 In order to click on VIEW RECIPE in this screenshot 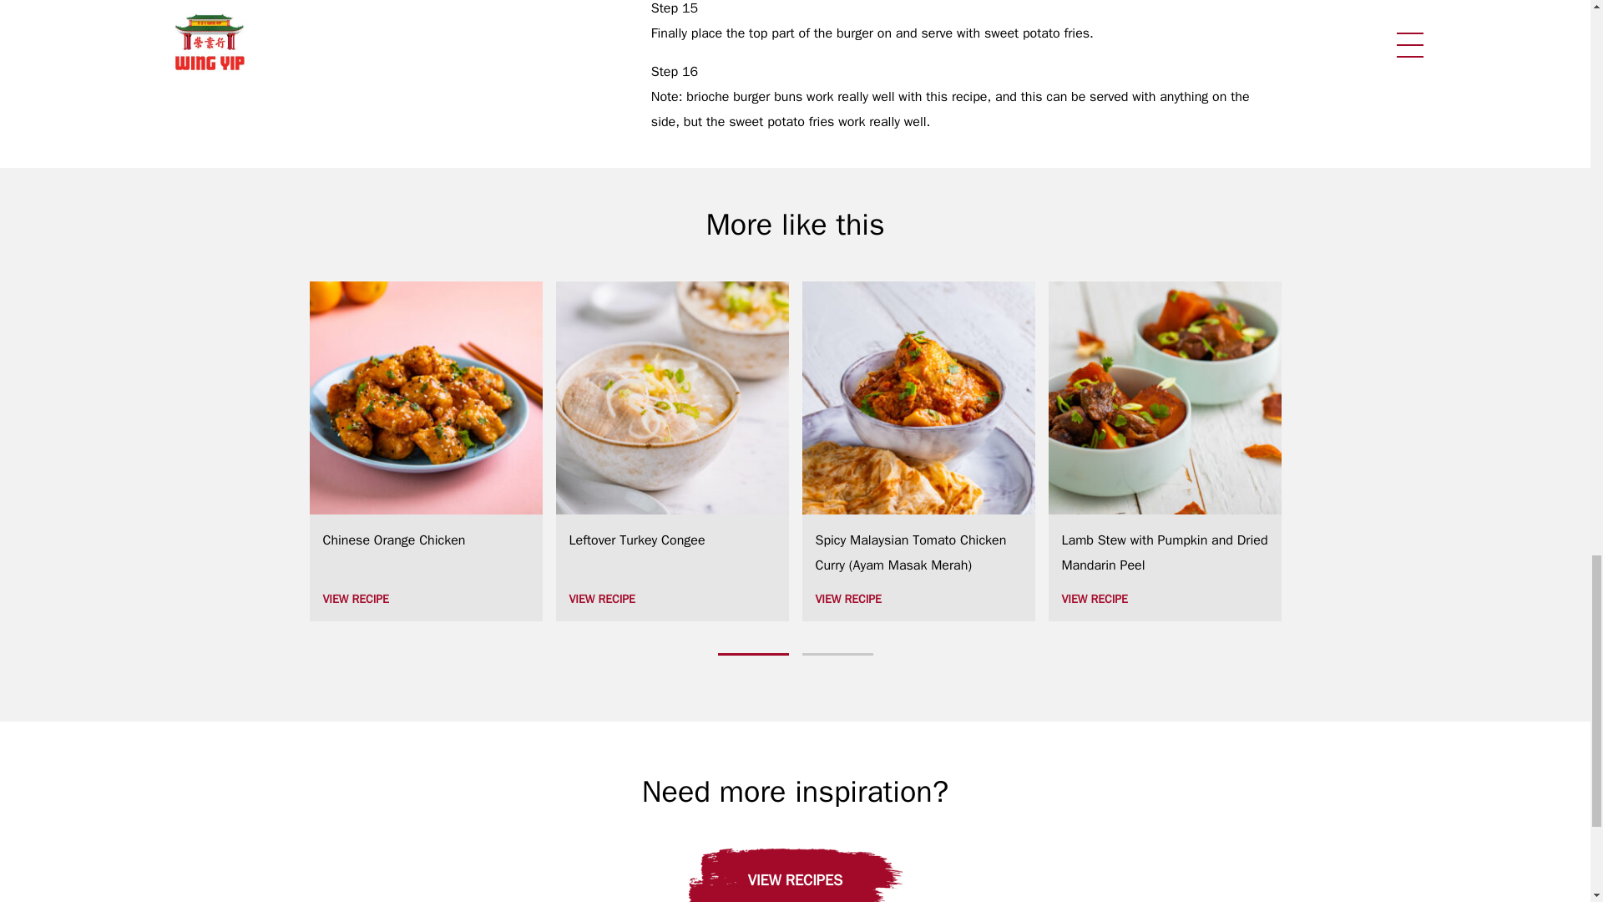, I will do `click(425, 600)`.